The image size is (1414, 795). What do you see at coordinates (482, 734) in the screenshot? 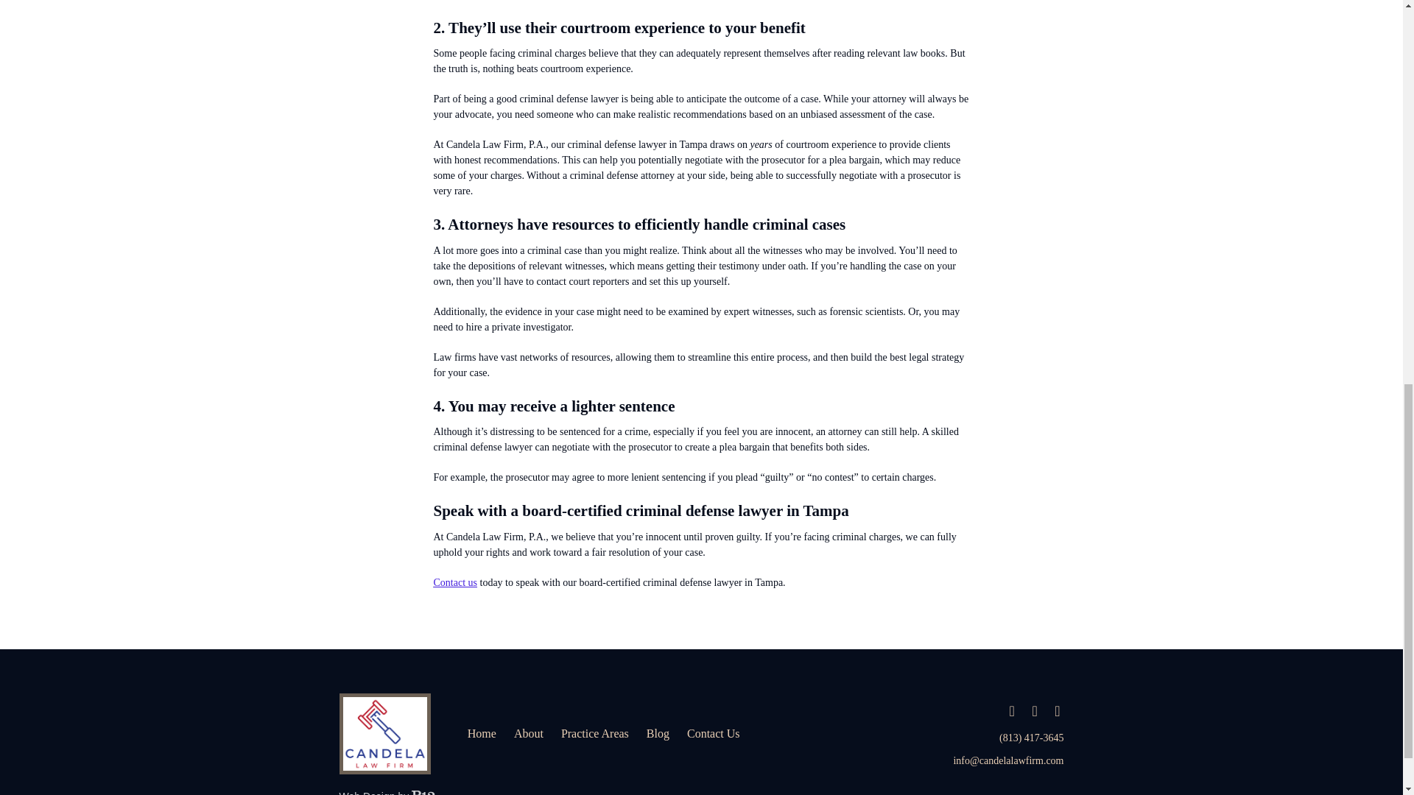
I see `Home` at bounding box center [482, 734].